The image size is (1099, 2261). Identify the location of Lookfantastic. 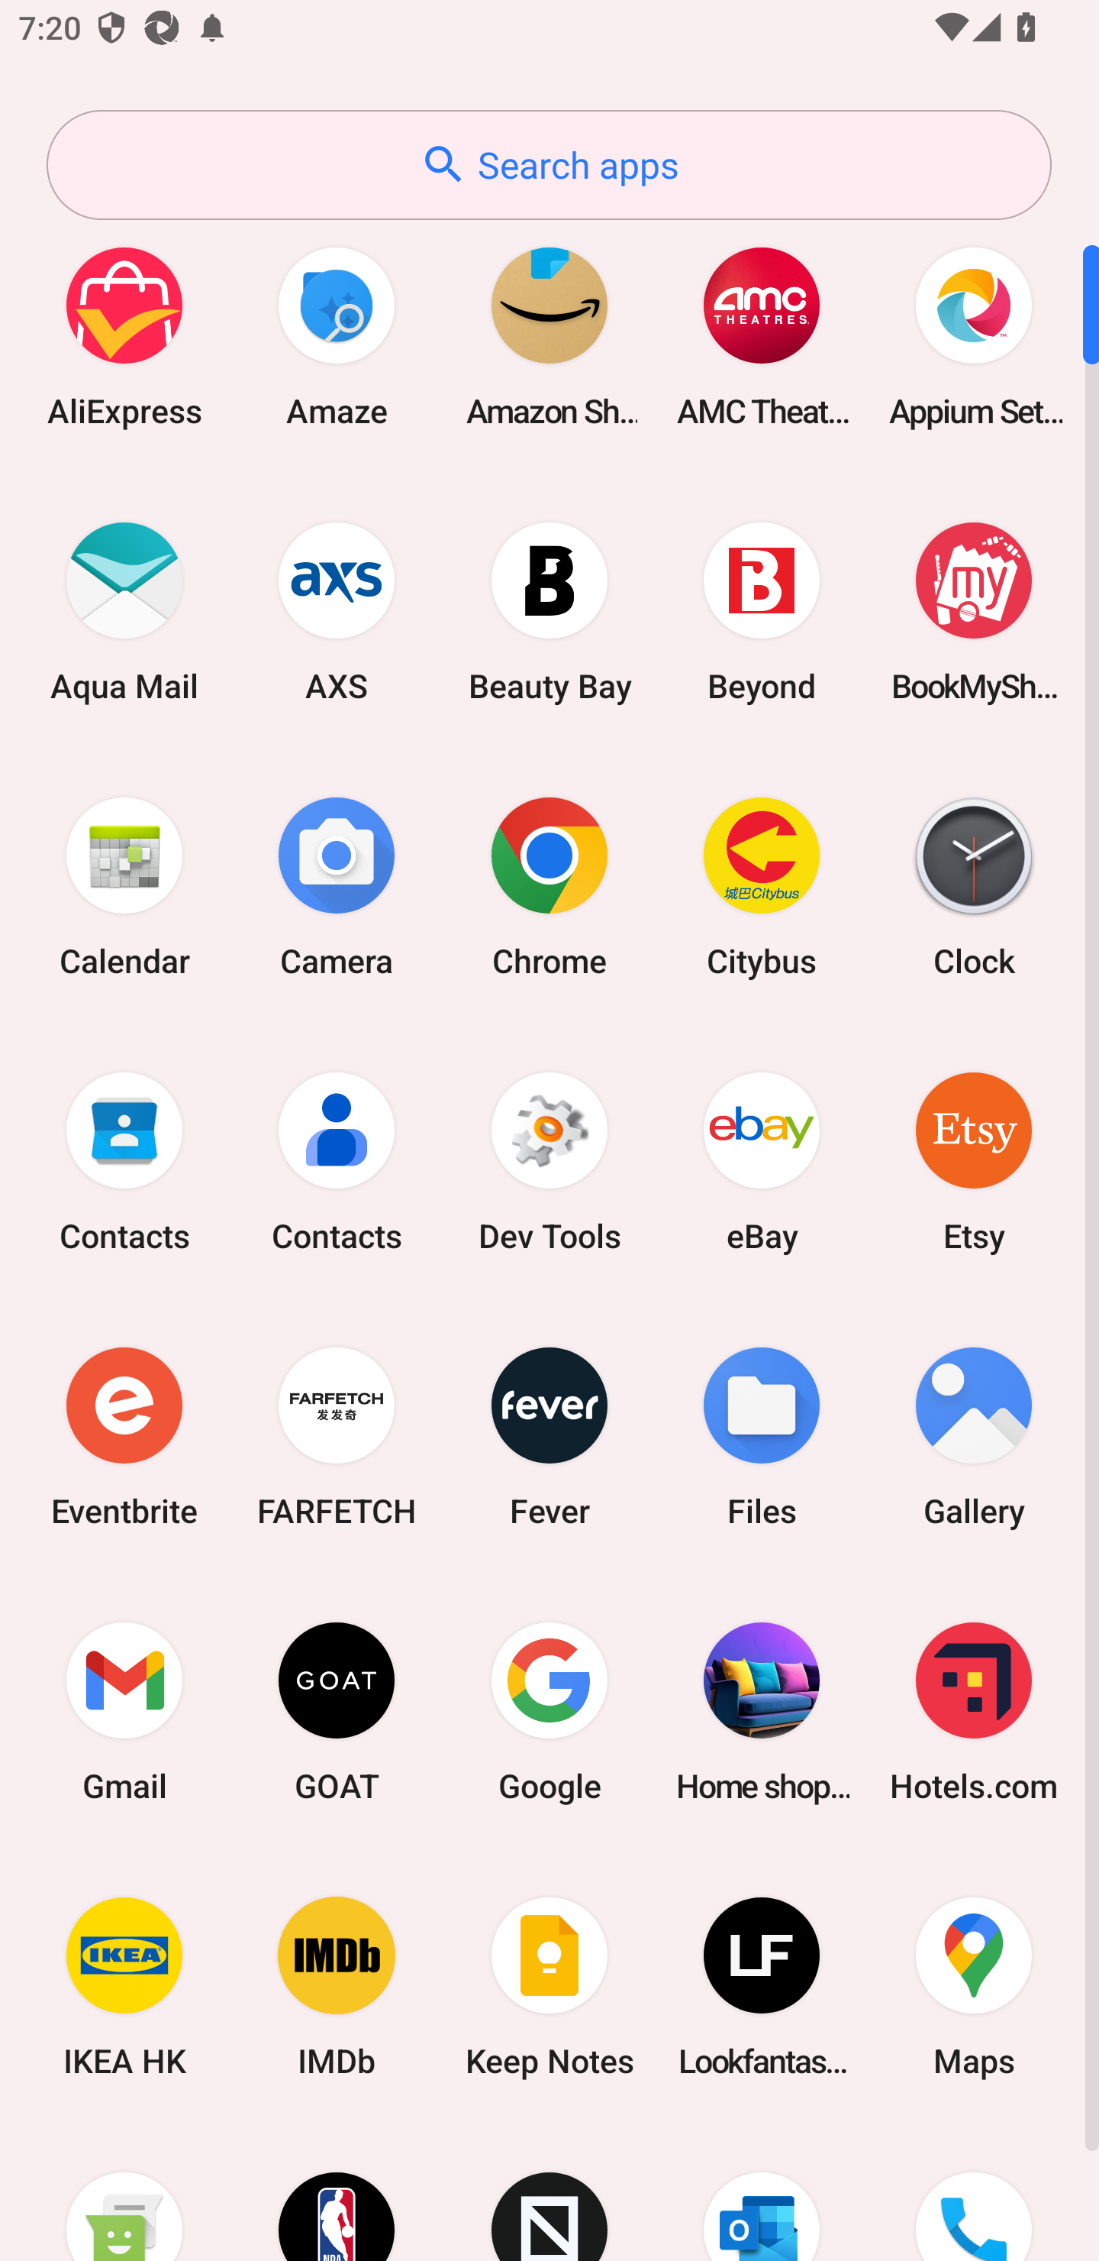
(762, 1988).